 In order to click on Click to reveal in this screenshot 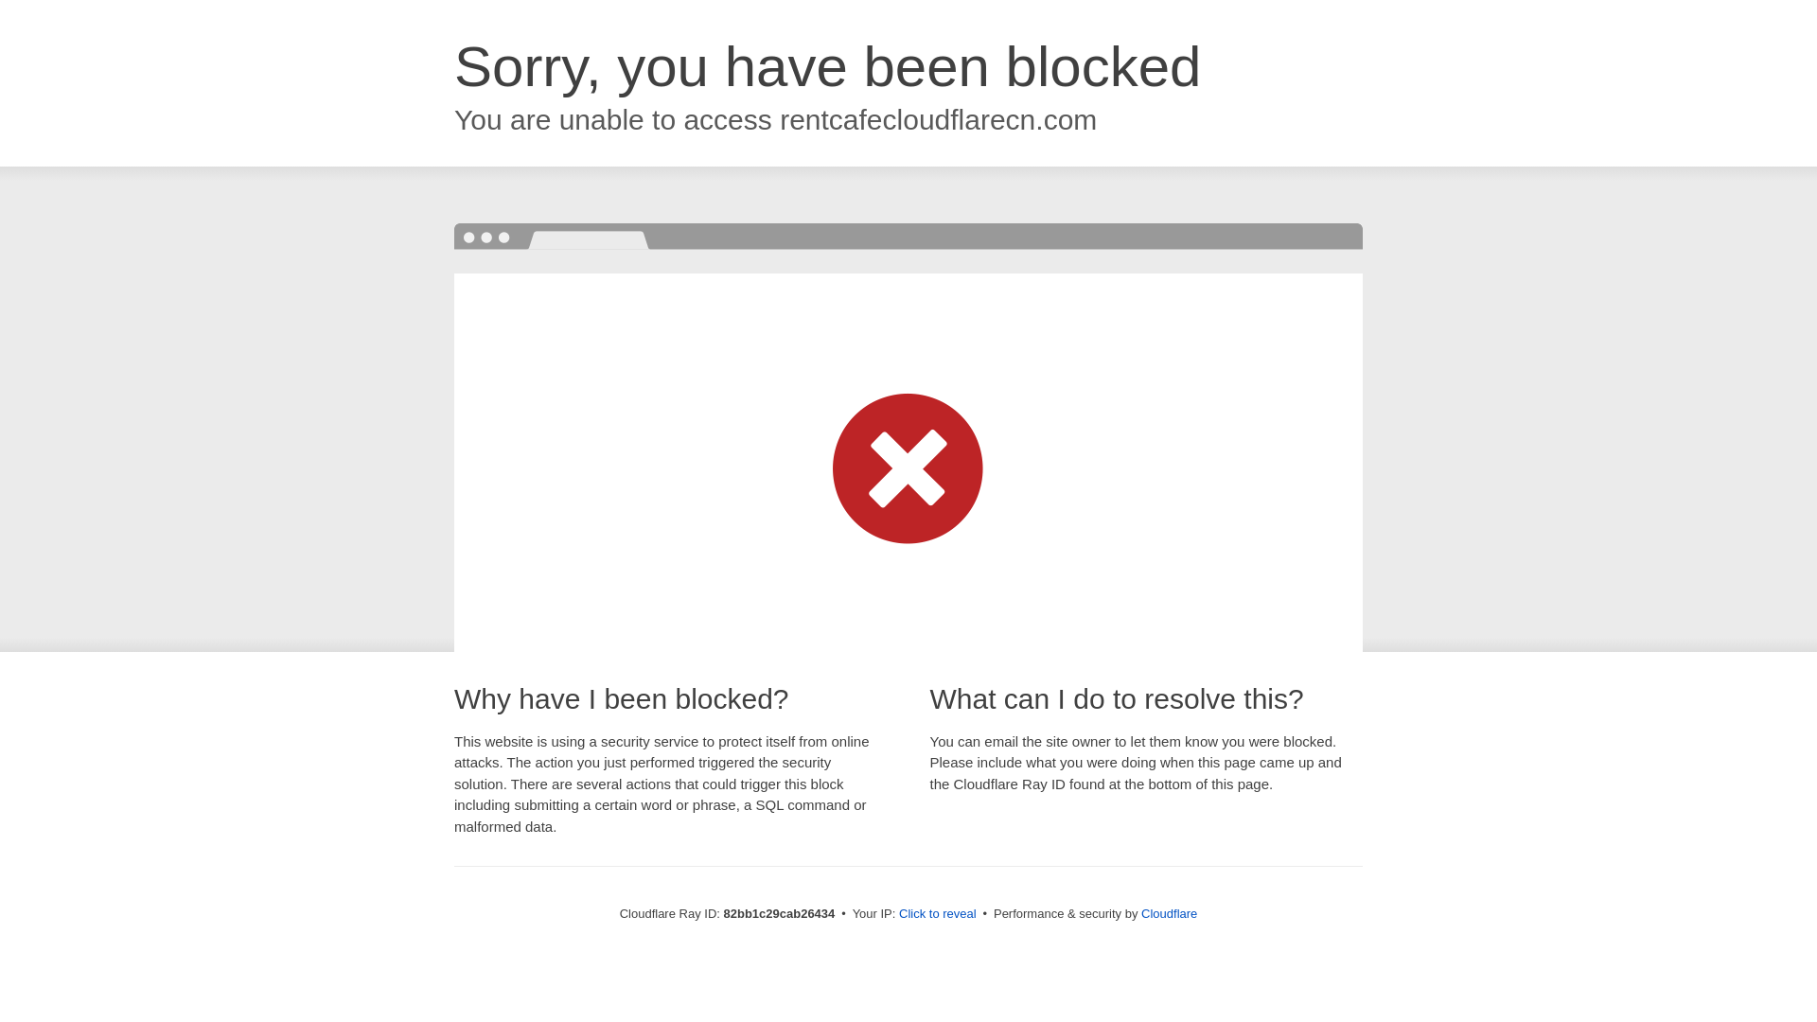, I will do `click(938, 914)`.